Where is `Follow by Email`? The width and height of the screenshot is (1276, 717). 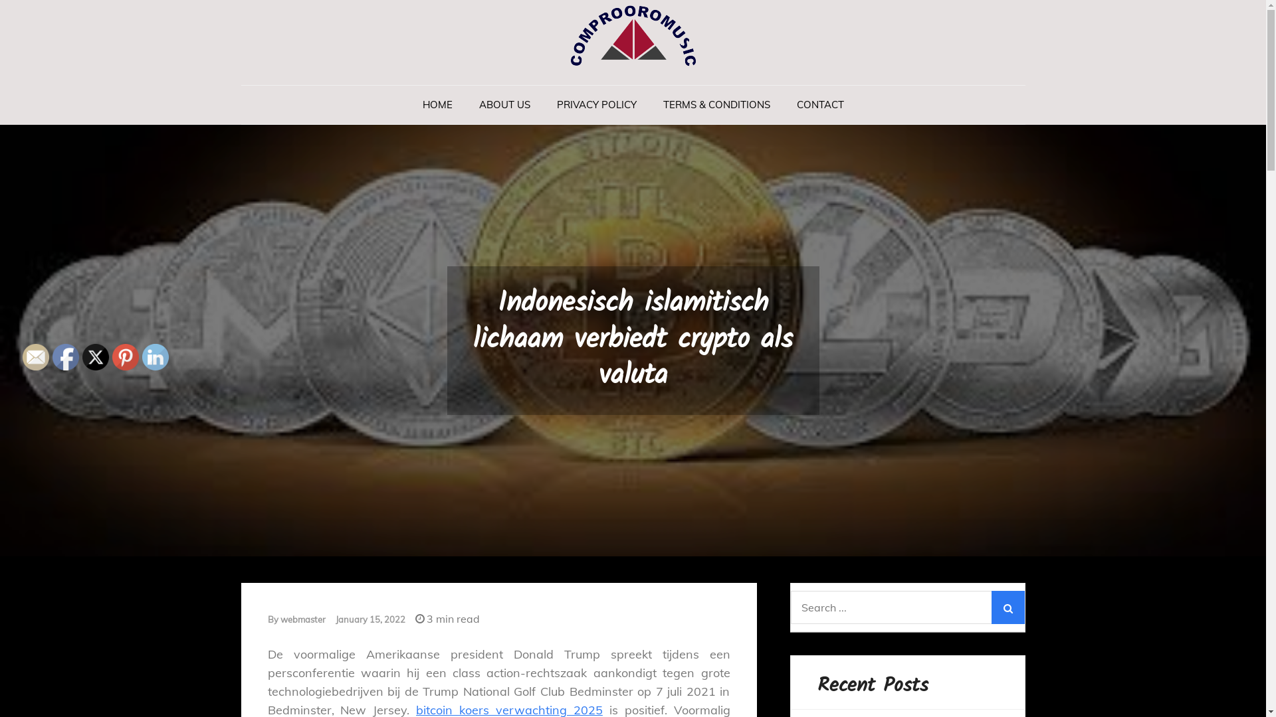 Follow by Email is located at coordinates (36, 357).